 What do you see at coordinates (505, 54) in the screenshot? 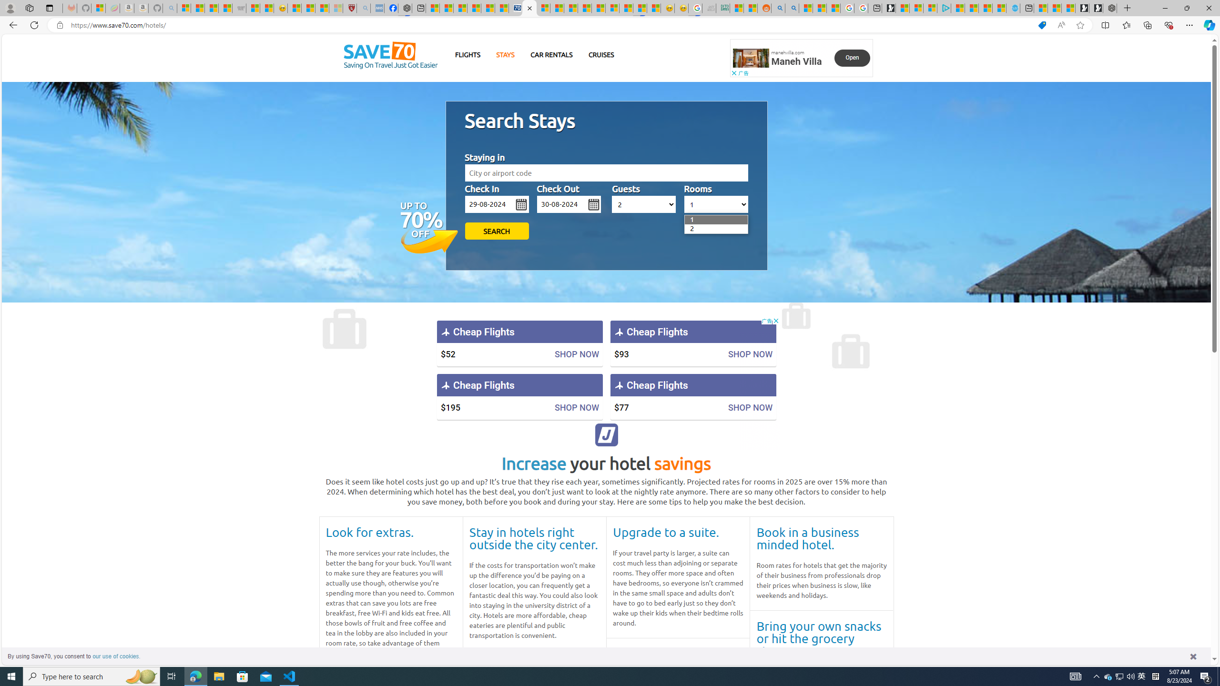
I see `STAYS` at bounding box center [505, 54].